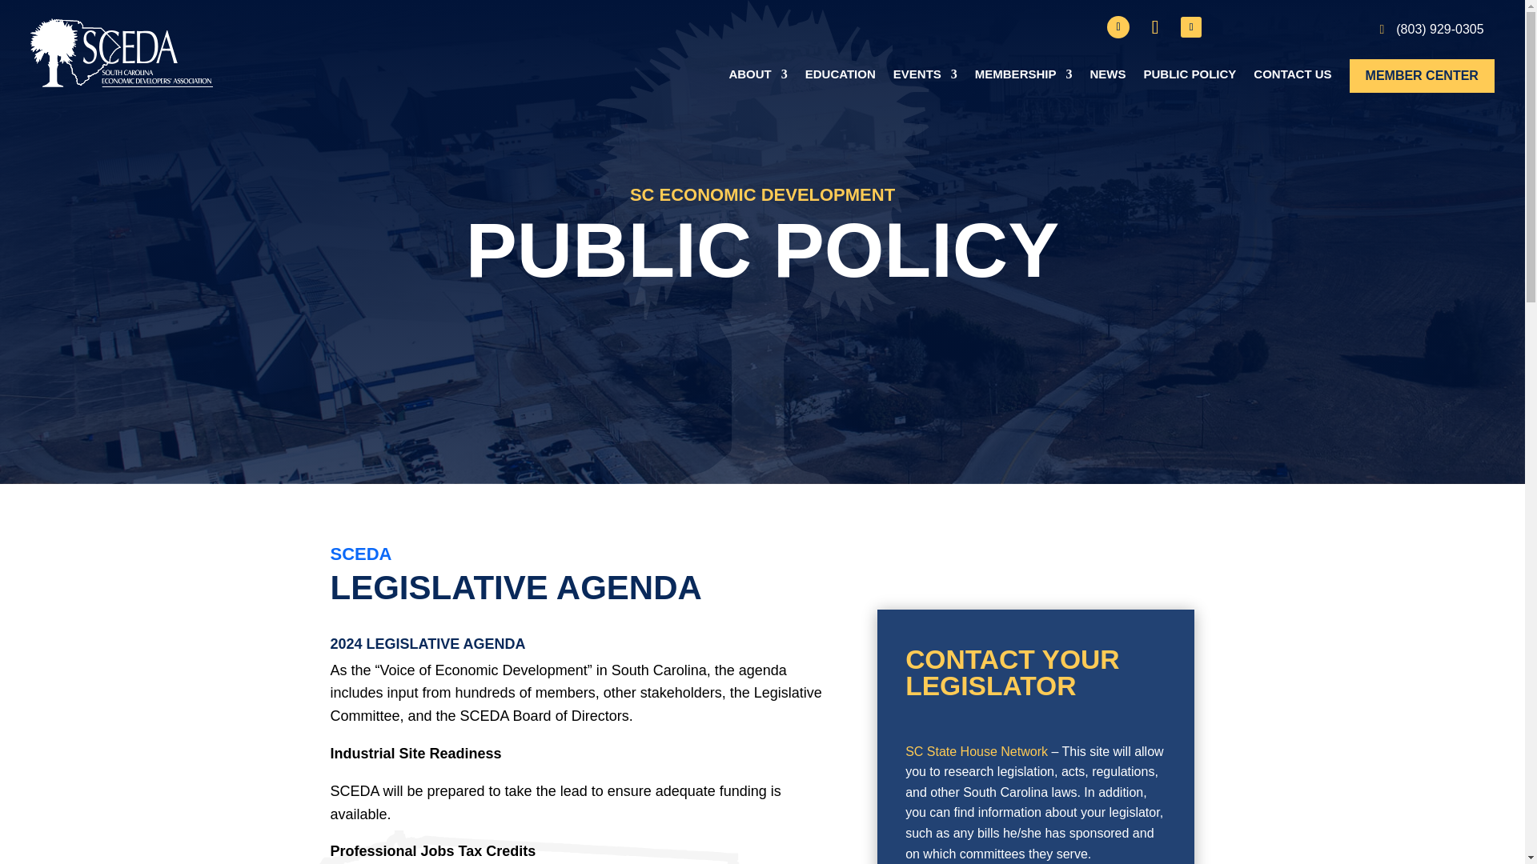 The image size is (1537, 864). What do you see at coordinates (1190, 79) in the screenshot?
I see `PUBLIC POLICY` at bounding box center [1190, 79].